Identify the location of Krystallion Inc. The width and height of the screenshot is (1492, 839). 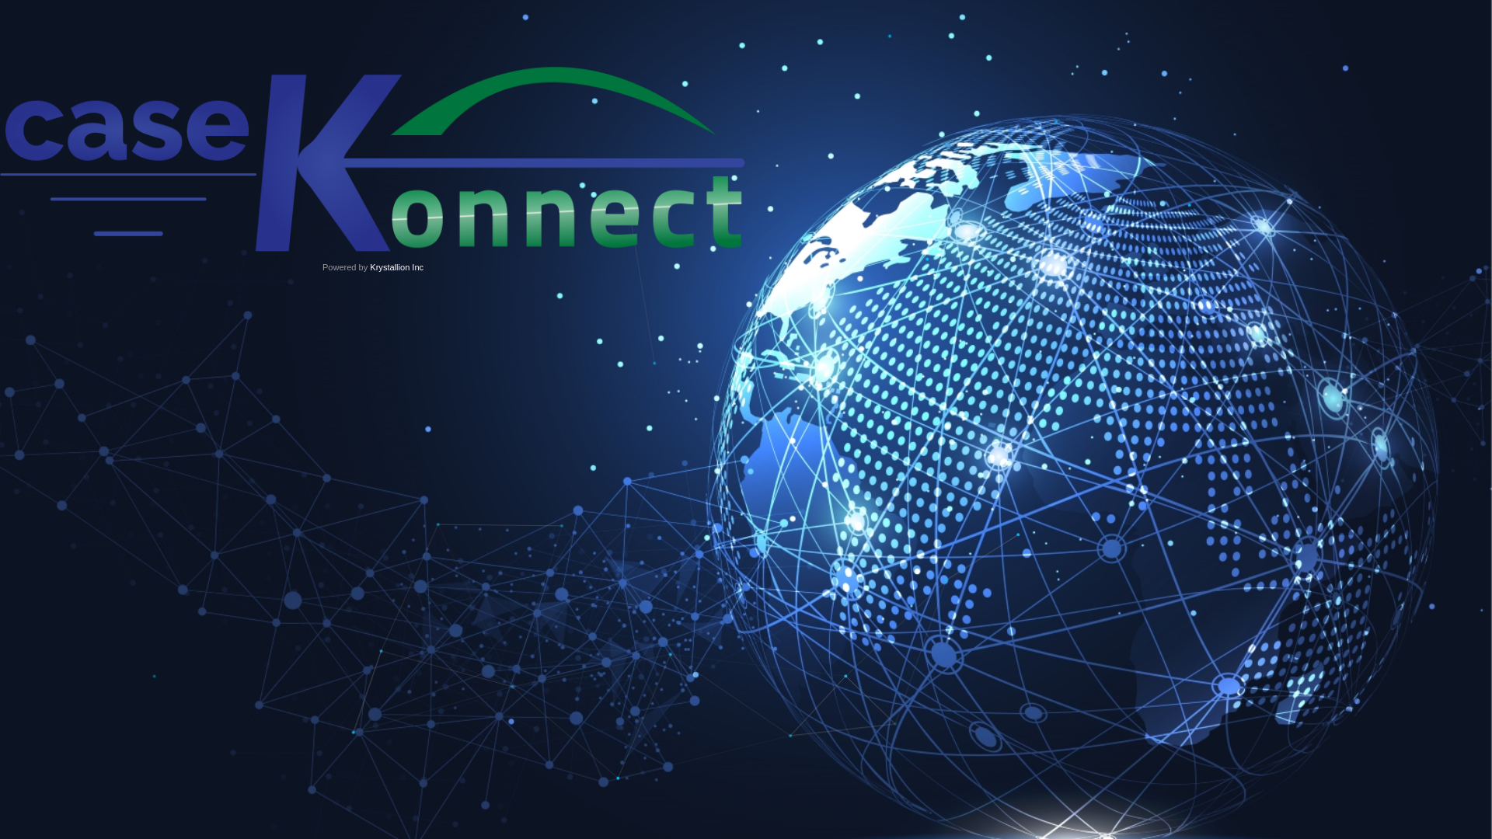
(396, 267).